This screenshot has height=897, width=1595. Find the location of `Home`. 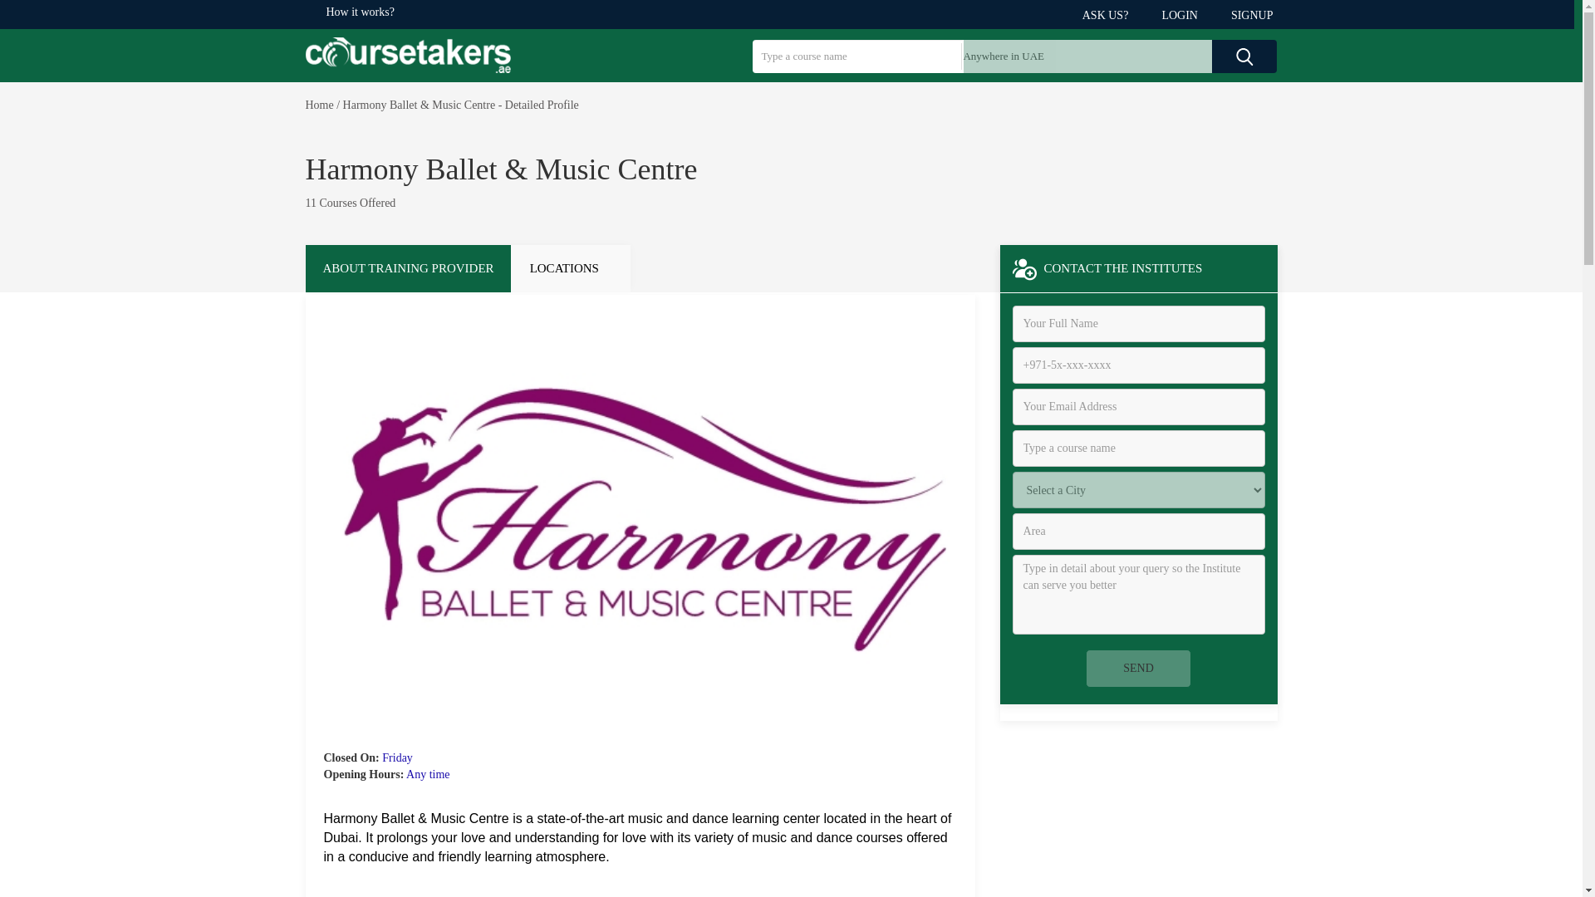

Home is located at coordinates (319, 105).